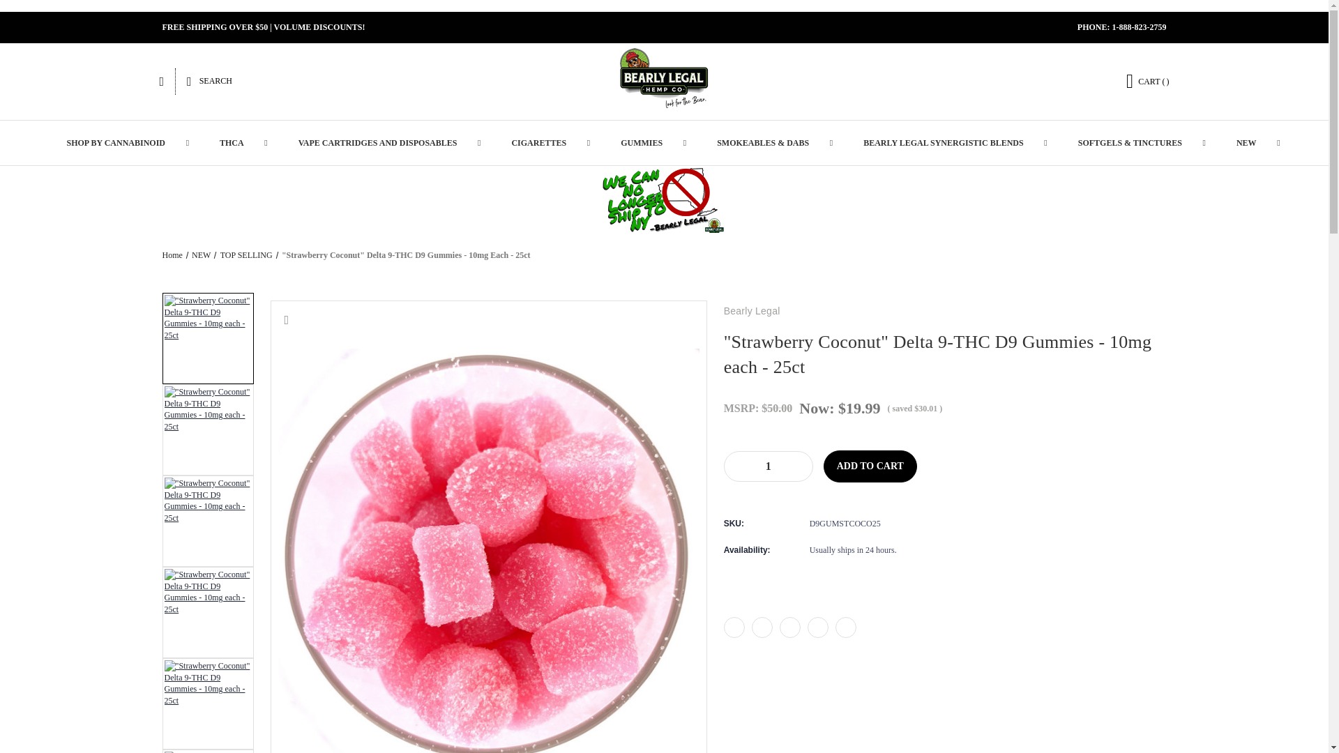 The width and height of the screenshot is (1339, 753). I want to click on SEARCH, so click(209, 82).